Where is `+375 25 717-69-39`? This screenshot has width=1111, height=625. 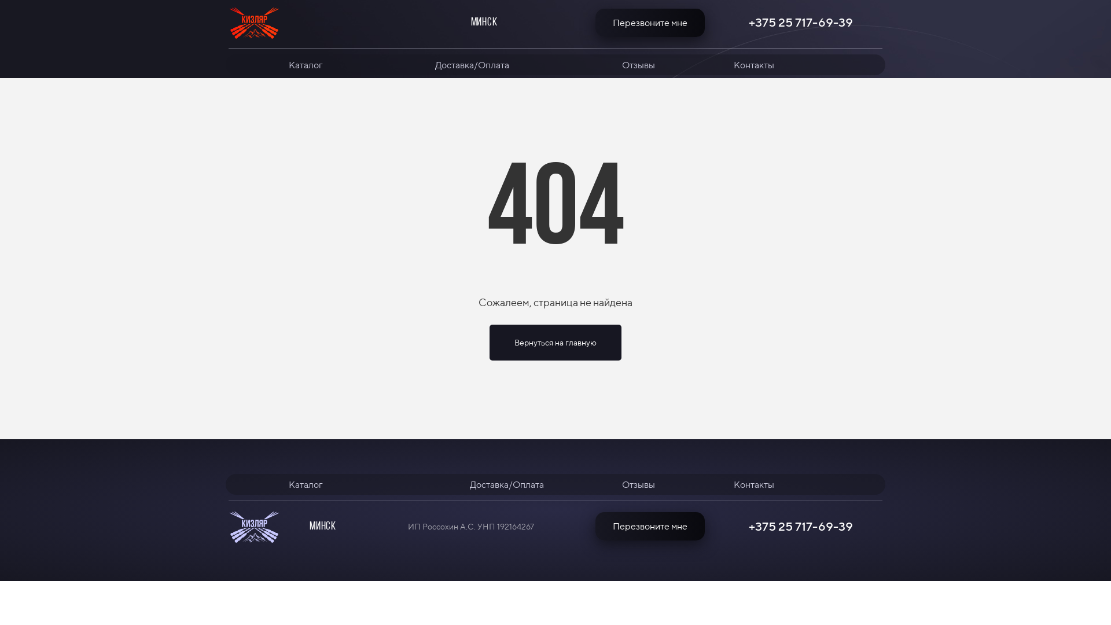
+375 25 717-69-39 is located at coordinates (801, 527).